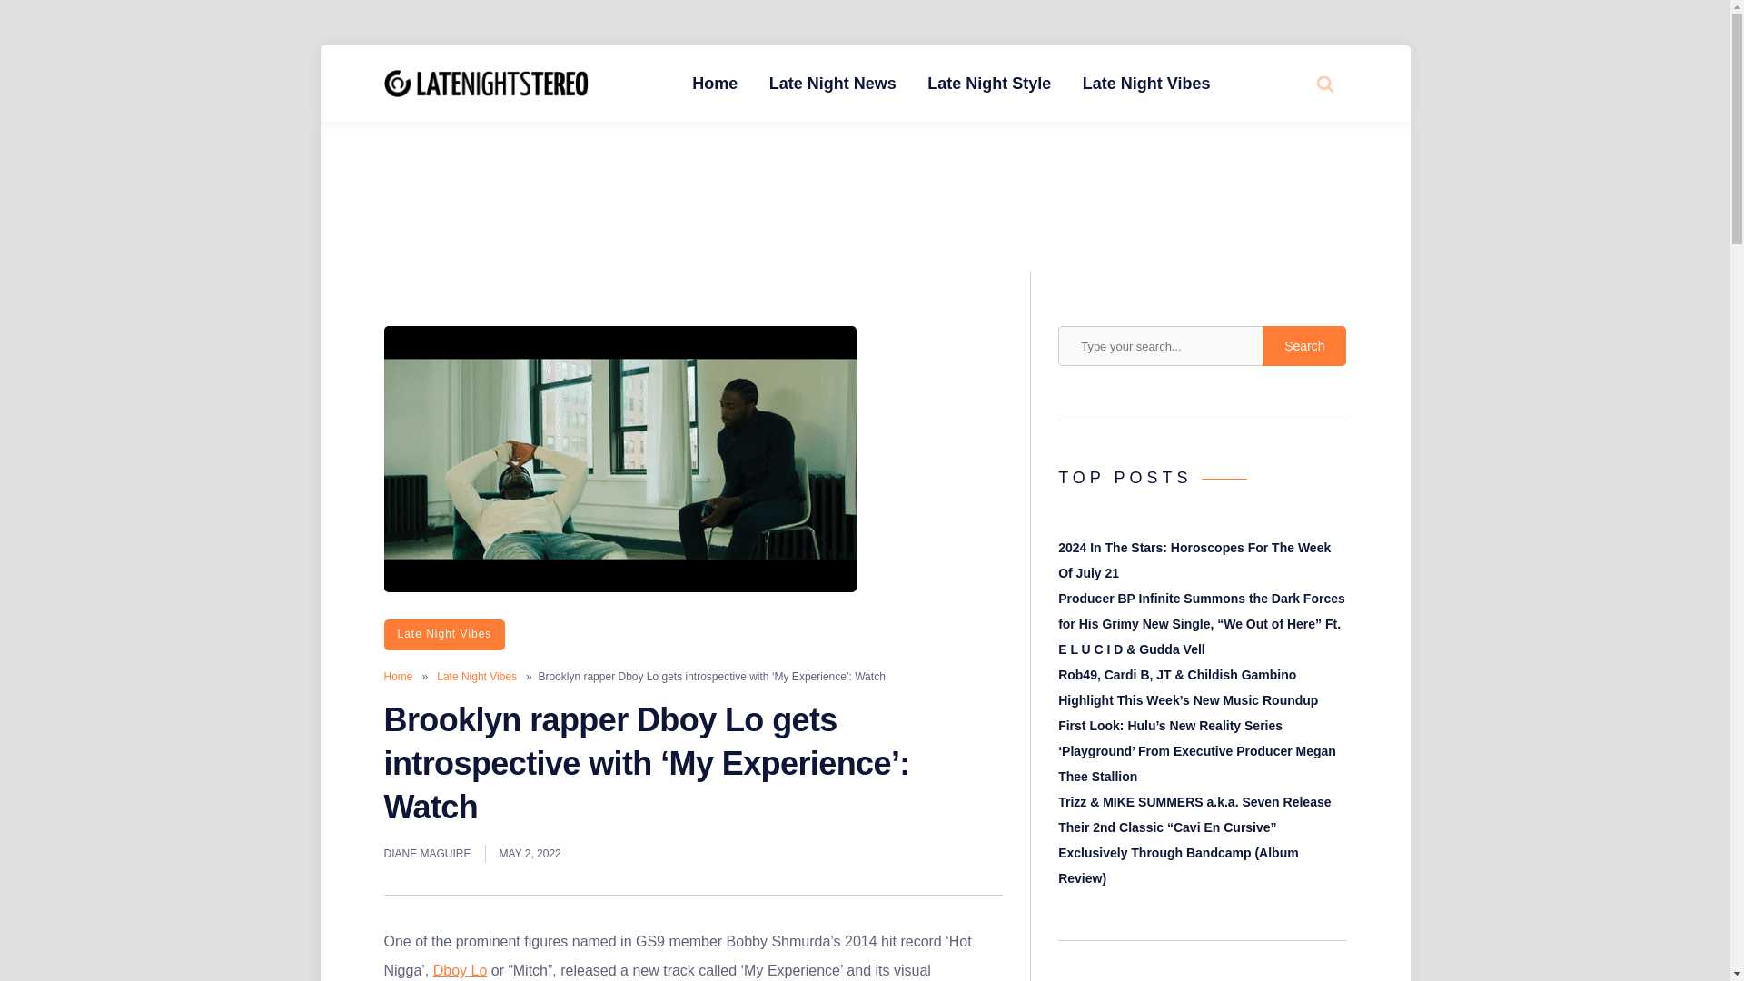 The height and width of the screenshot is (981, 1744). Describe the element at coordinates (1286, 153) in the screenshot. I see `Search` at that location.